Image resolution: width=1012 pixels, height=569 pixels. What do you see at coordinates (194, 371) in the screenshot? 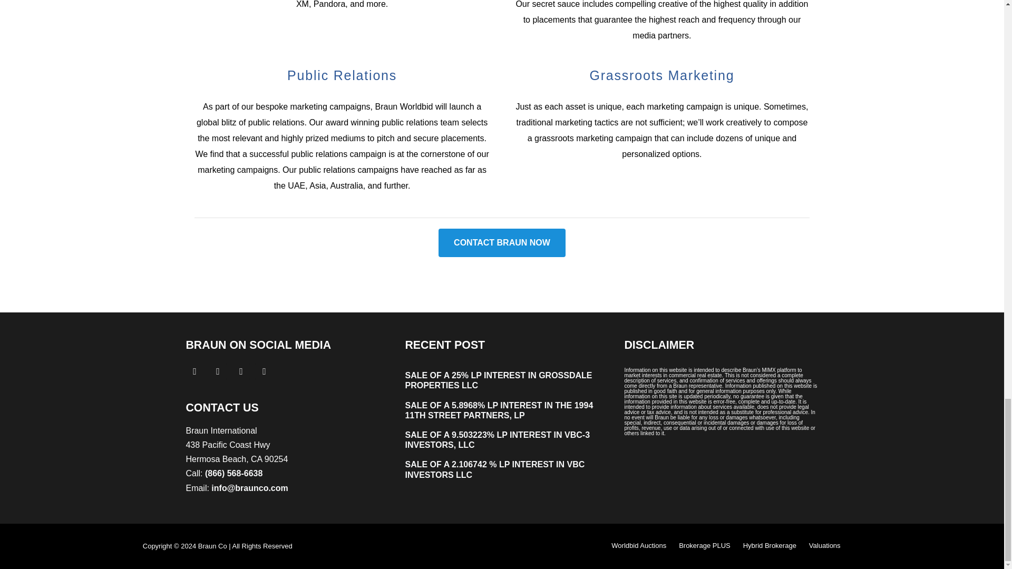
I see `Facebook` at bounding box center [194, 371].